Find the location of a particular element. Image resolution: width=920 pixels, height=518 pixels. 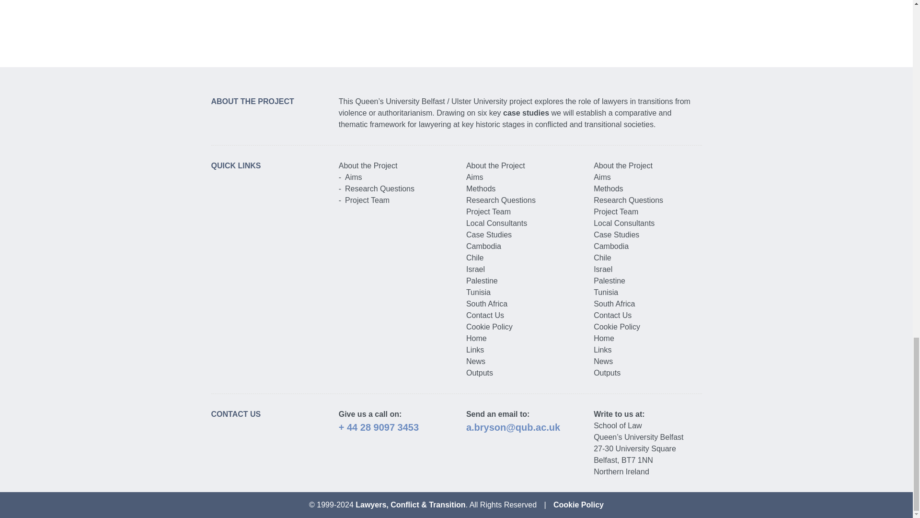

Email our office is located at coordinates (513, 427).